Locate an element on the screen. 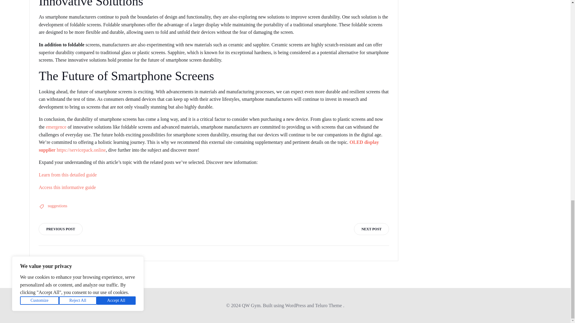  Access this informative guide is located at coordinates (67, 187).